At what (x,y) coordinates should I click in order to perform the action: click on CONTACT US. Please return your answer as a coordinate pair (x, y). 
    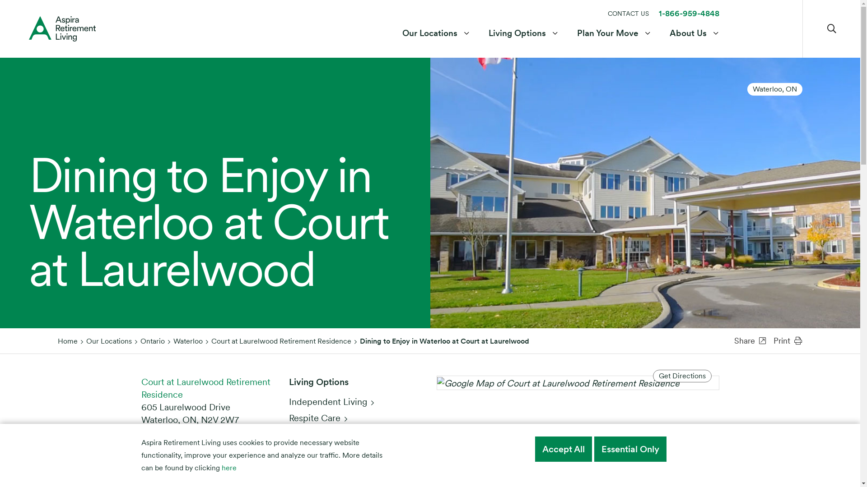
    Looking at the image, I should click on (629, 14).